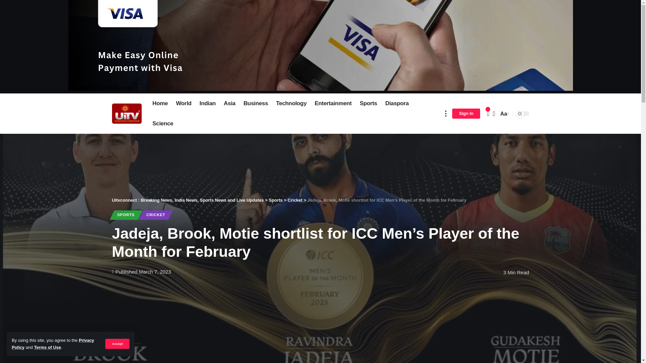 Image resolution: width=646 pixels, height=363 pixels. I want to click on Accept, so click(117, 344).